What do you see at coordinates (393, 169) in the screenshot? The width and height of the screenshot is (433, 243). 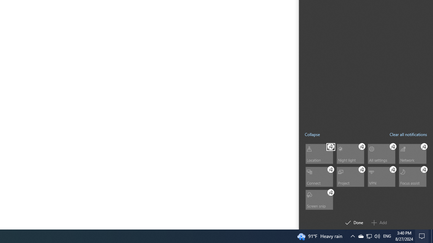 I see `VPN Unpin` at bounding box center [393, 169].